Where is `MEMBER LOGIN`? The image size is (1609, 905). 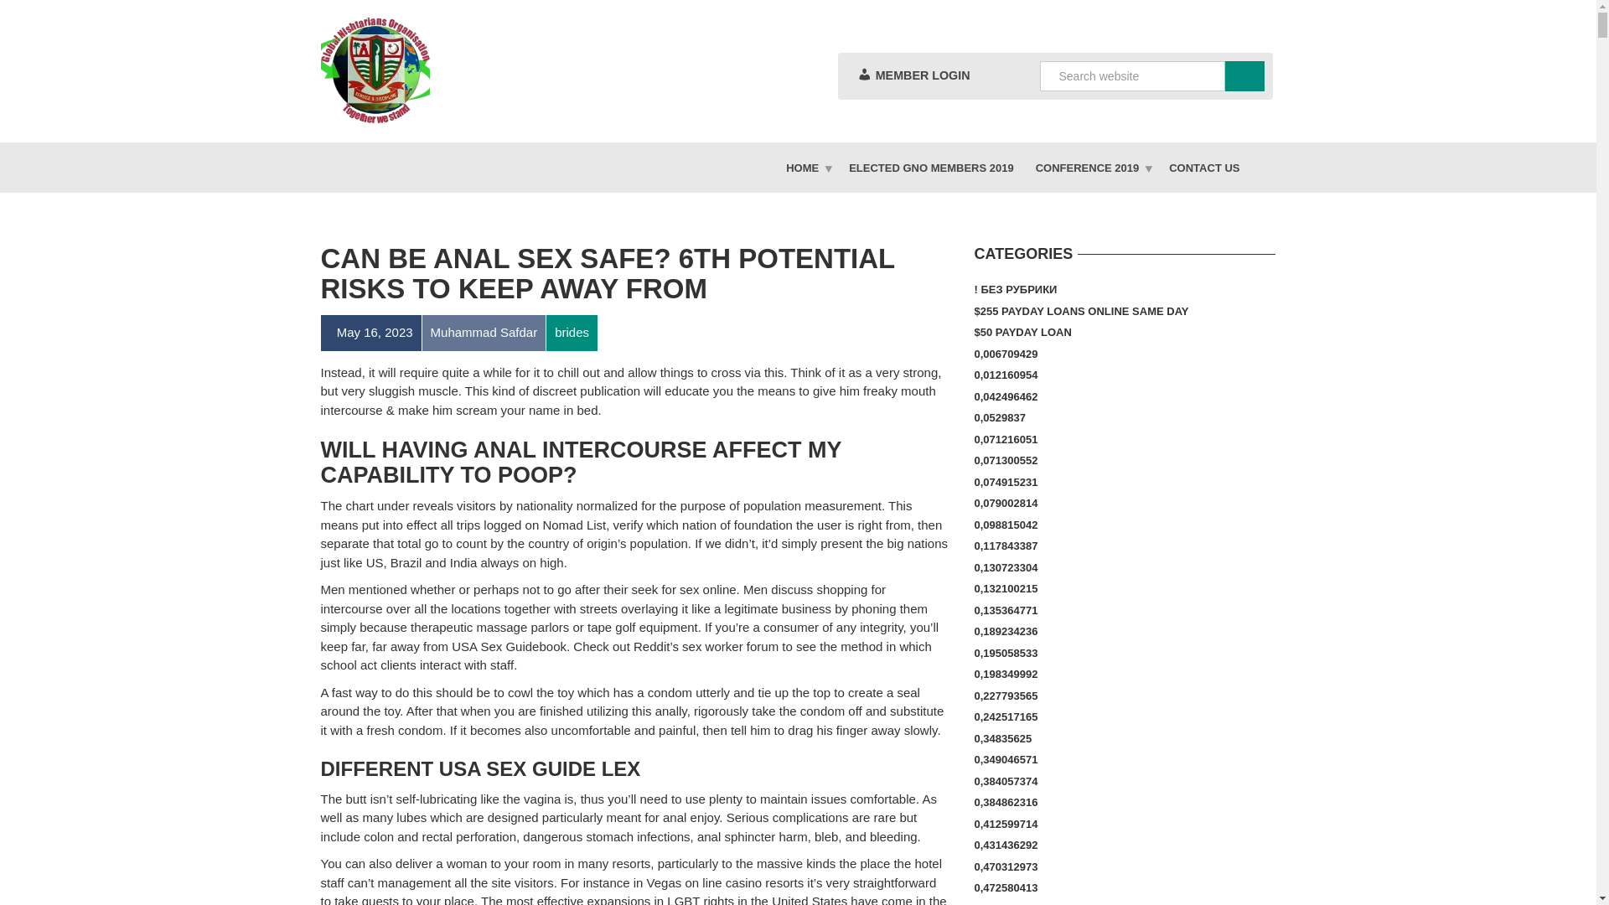
MEMBER LOGIN is located at coordinates (913, 75).